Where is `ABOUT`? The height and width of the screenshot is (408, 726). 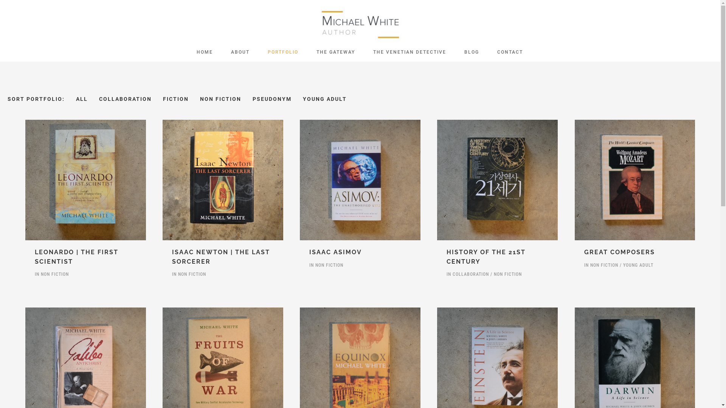
ABOUT is located at coordinates (240, 52).